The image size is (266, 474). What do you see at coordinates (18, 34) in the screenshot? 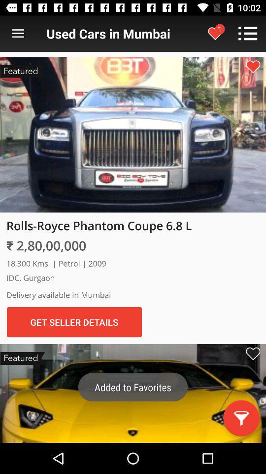
I see `open menu` at bounding box center [18, 34].